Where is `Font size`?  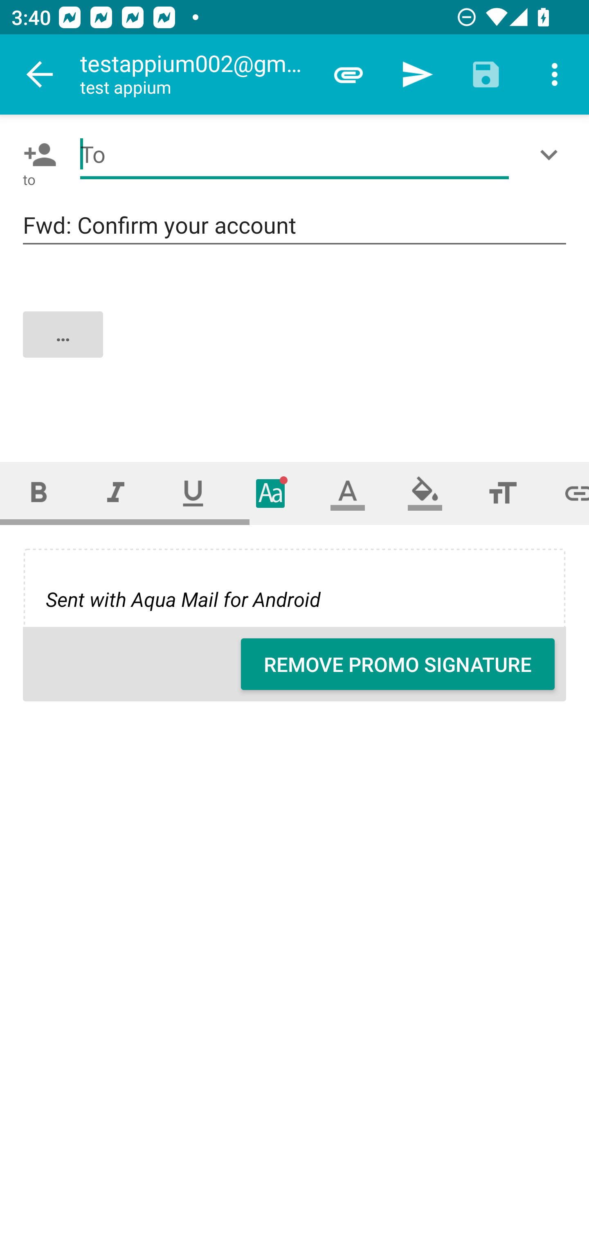 Font size is located at coordinates (502, 493).